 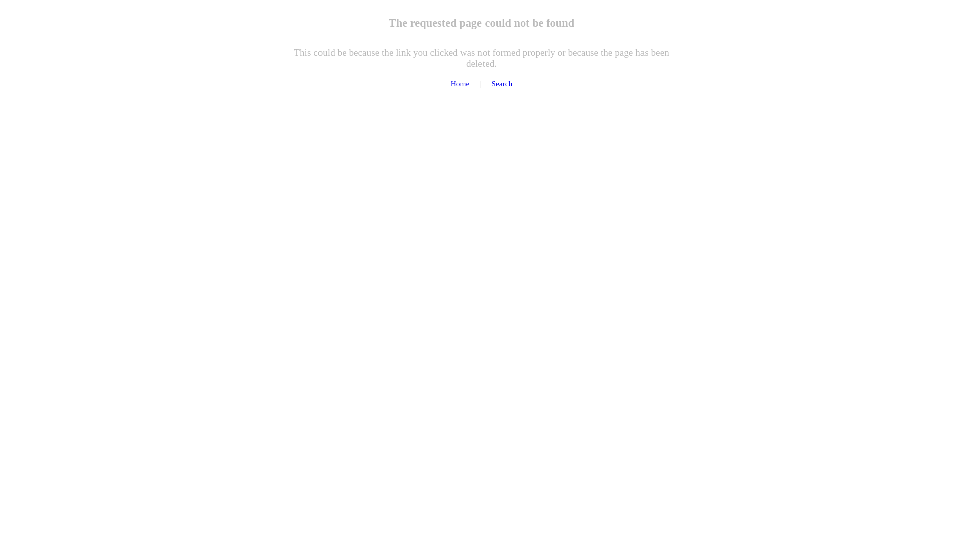 I want to click on Home, so click(x=460, y=83).